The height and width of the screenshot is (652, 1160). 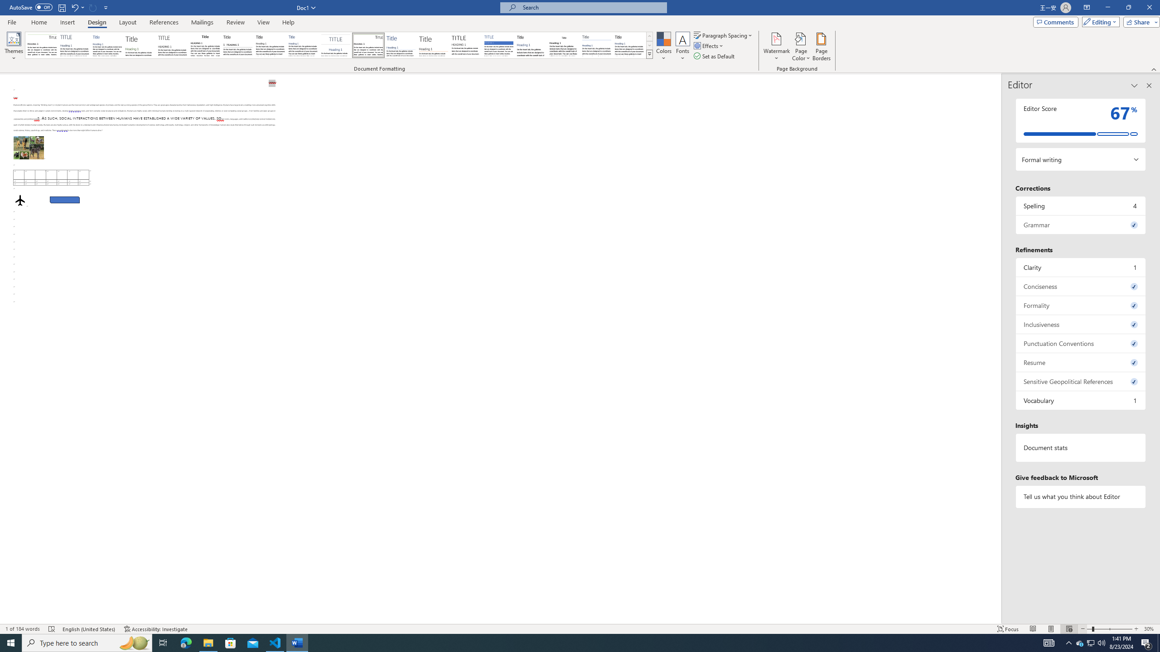 I want to click on Mailings, so click(x=202, y=22).